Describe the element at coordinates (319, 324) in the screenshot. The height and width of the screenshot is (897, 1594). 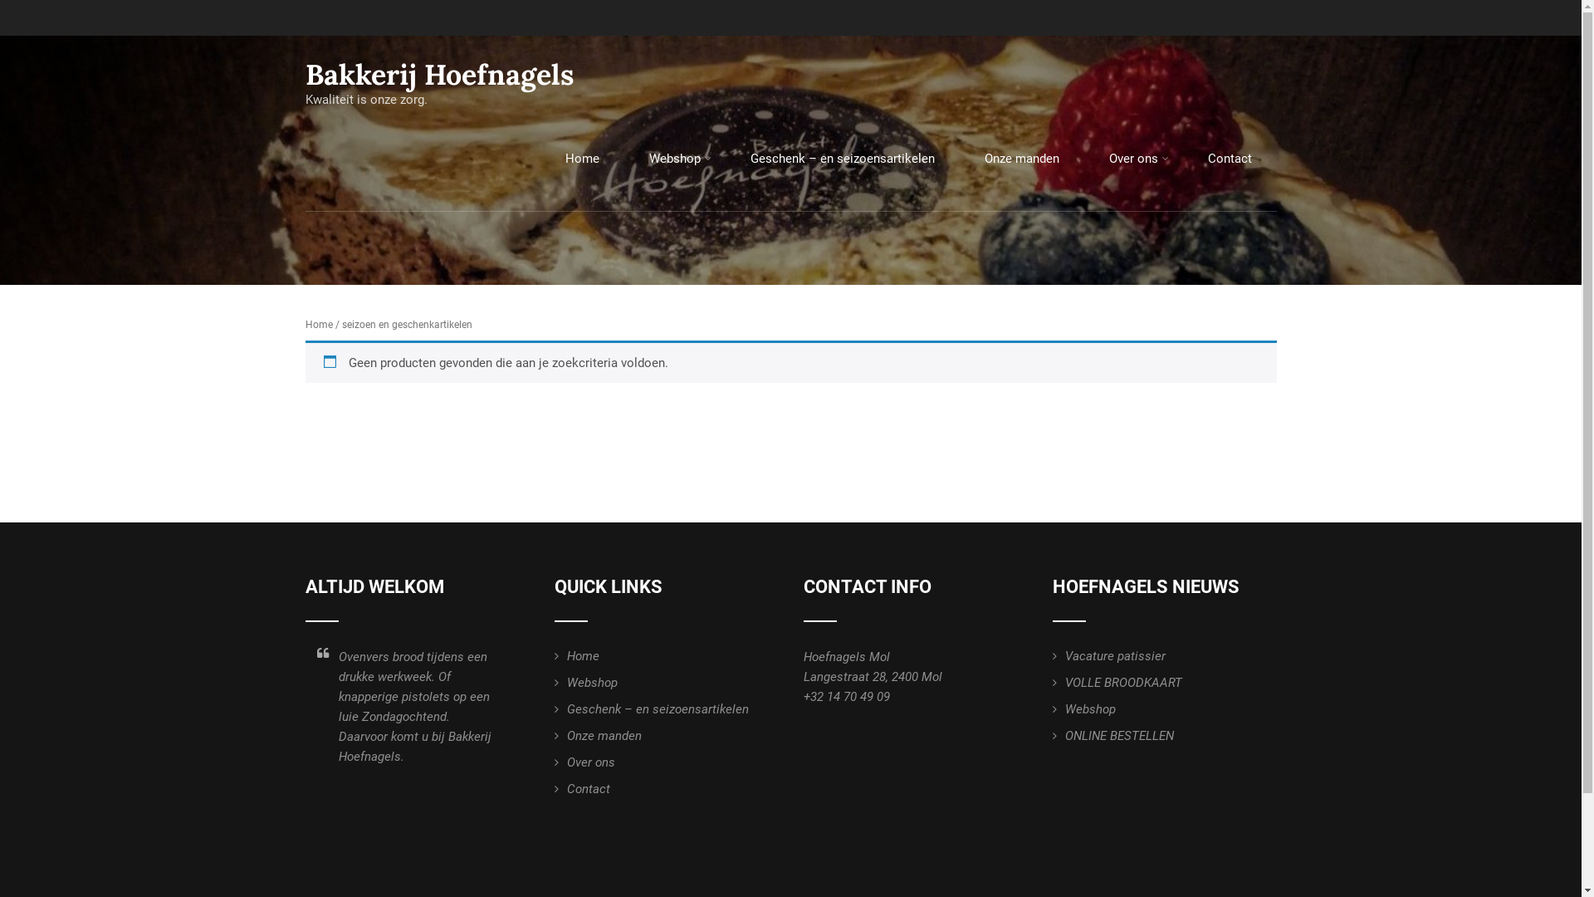
I see `Home` at that location.